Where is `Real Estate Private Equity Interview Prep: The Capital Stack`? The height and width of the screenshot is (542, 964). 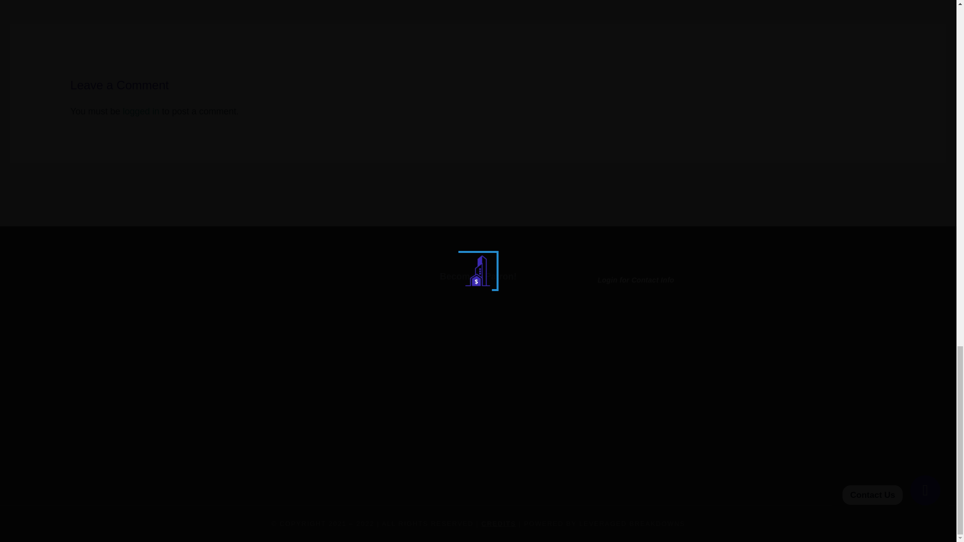
Real Estate Private Equity Interview Prep: The Capital Stack is located at coordinates (923, 2).